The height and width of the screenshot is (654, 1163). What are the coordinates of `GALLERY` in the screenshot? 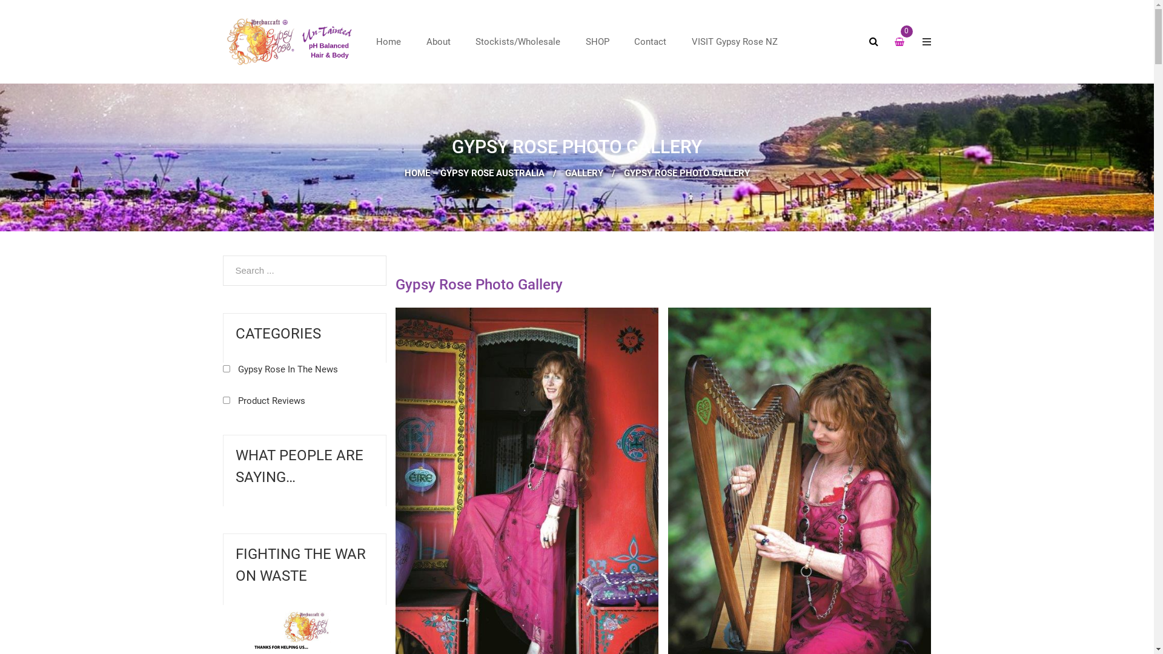 It's located at (583, 173).